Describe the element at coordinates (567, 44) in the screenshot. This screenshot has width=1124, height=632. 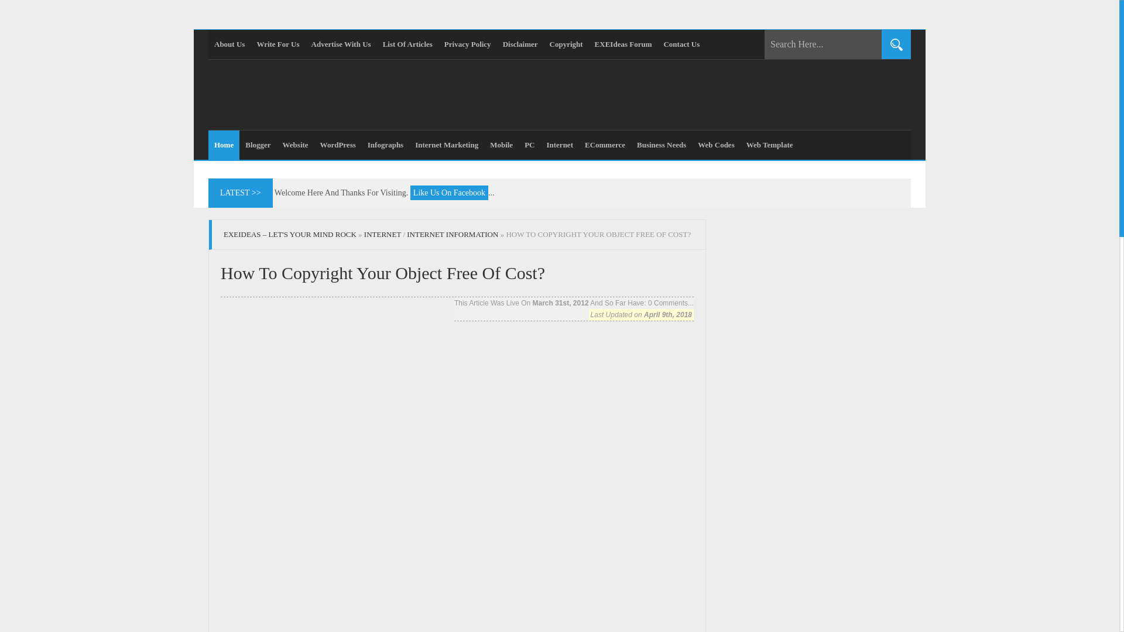
I see `Copyright` at that location.